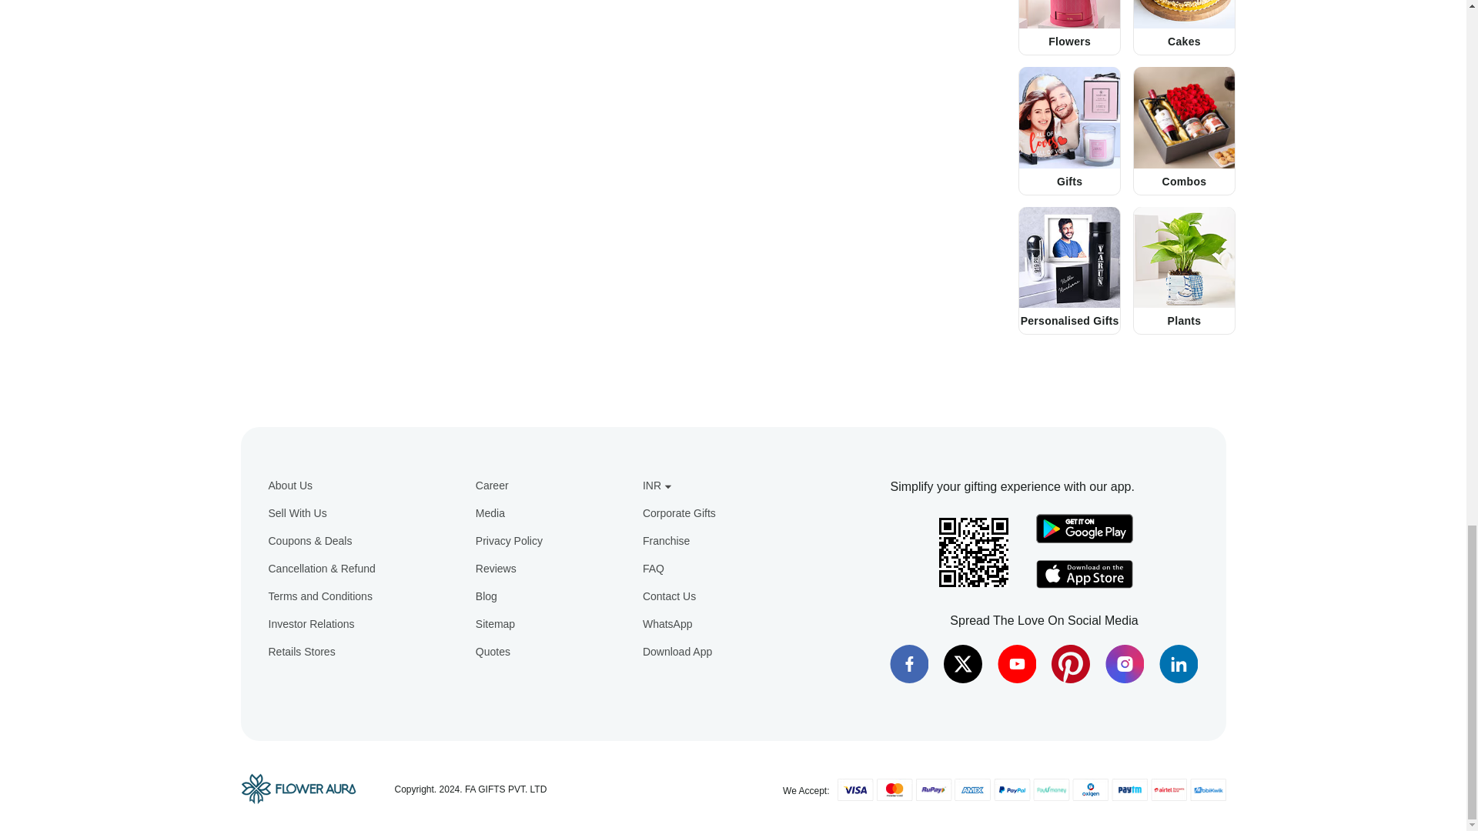  I want to click on Send Combos, so click(1184, 117).